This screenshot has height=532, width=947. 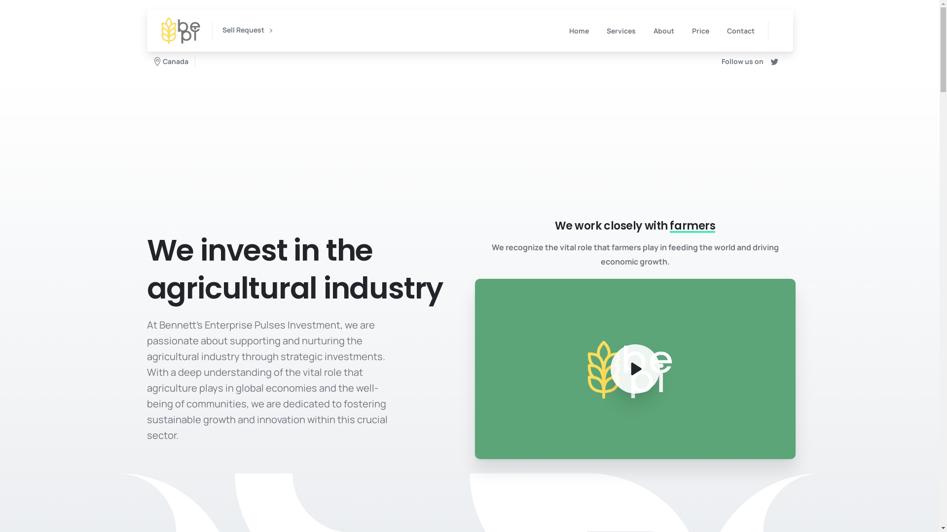 What do you see at coordinates (579, 31) in the screenshot?
I see `Home` at bounding box center [579, 31].